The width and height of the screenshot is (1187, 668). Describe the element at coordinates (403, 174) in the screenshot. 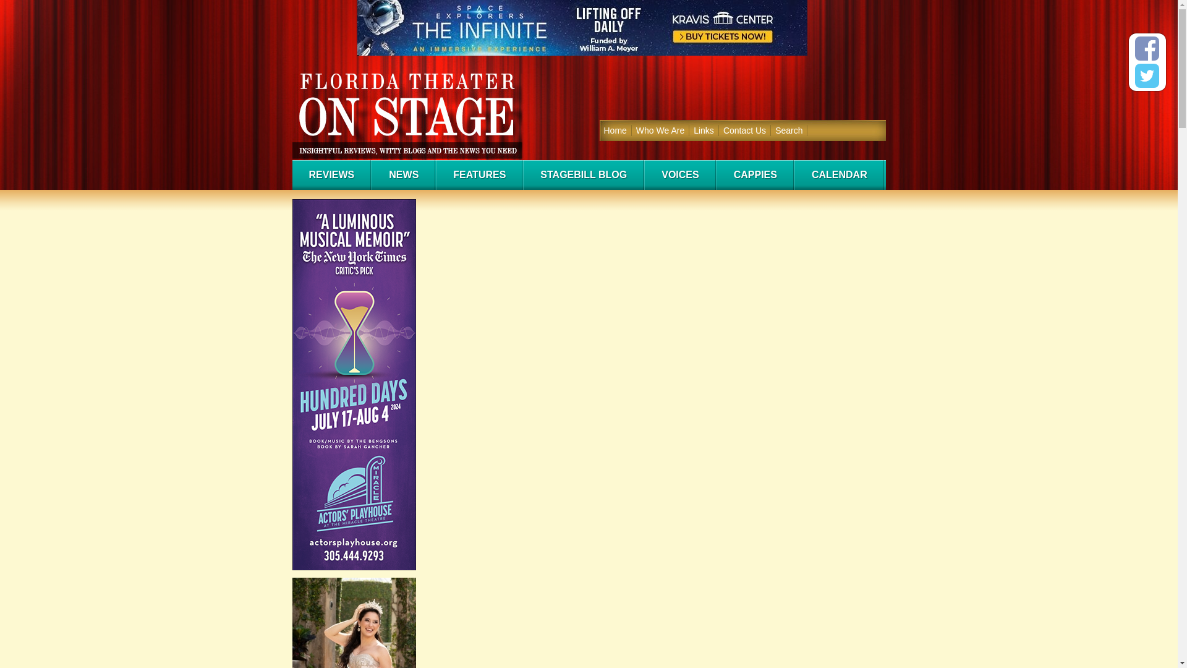

I see `NEWS` at that location.